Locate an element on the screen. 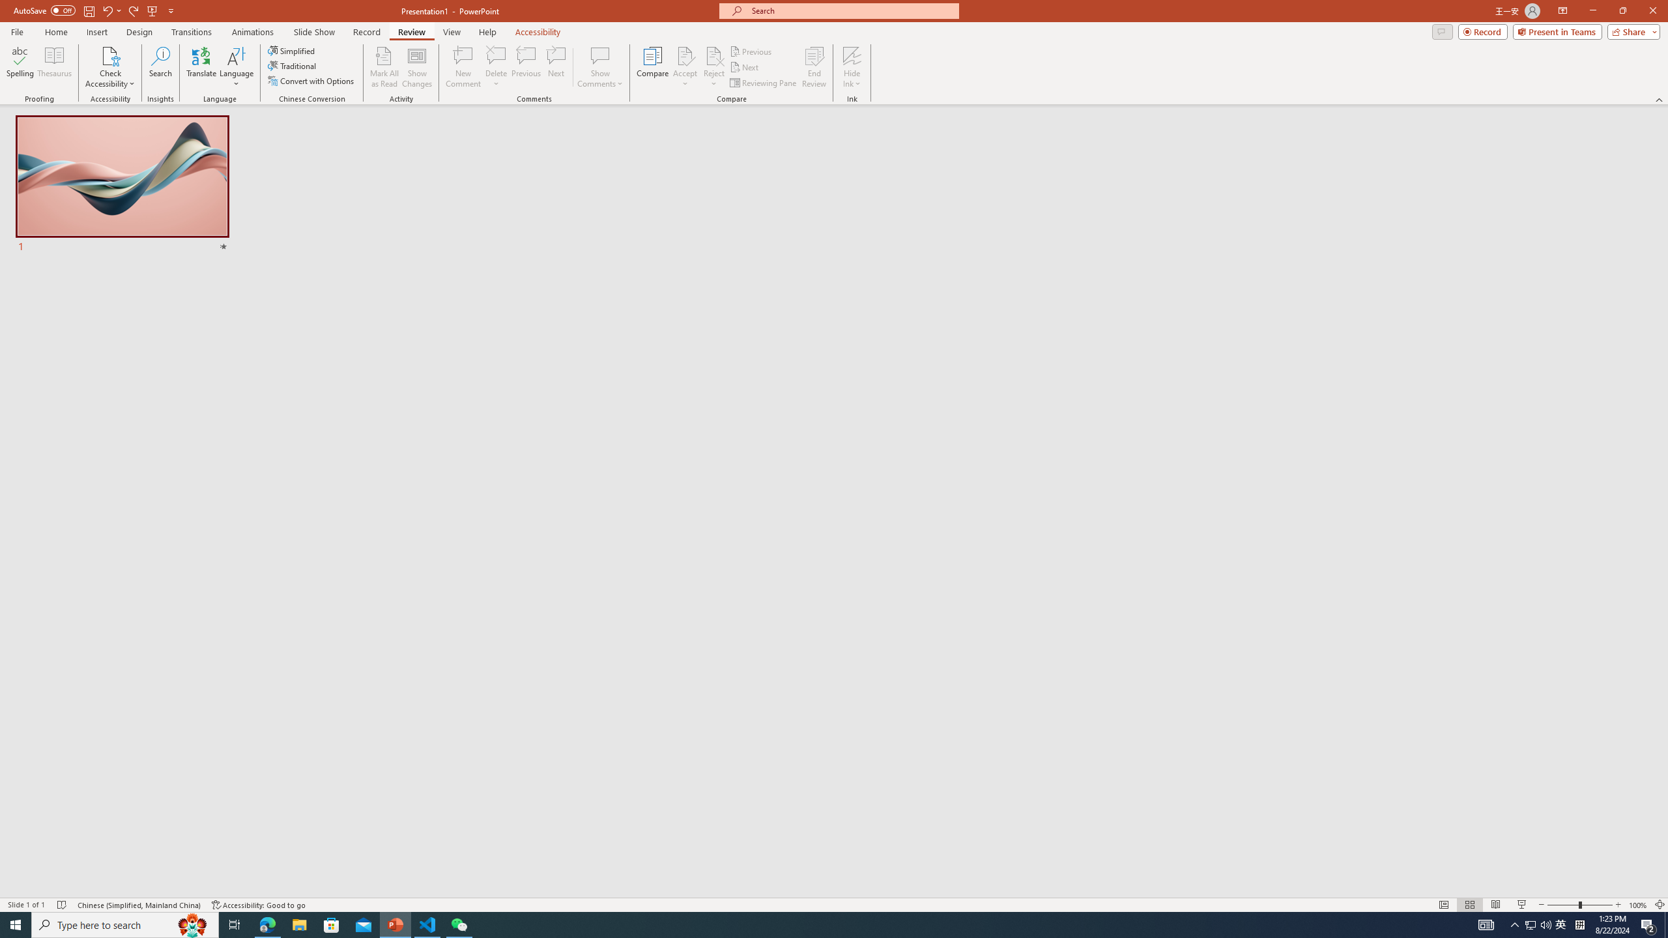 This screenshot has height=938, width=1668. Traditional is located at coordinates (293, 65).